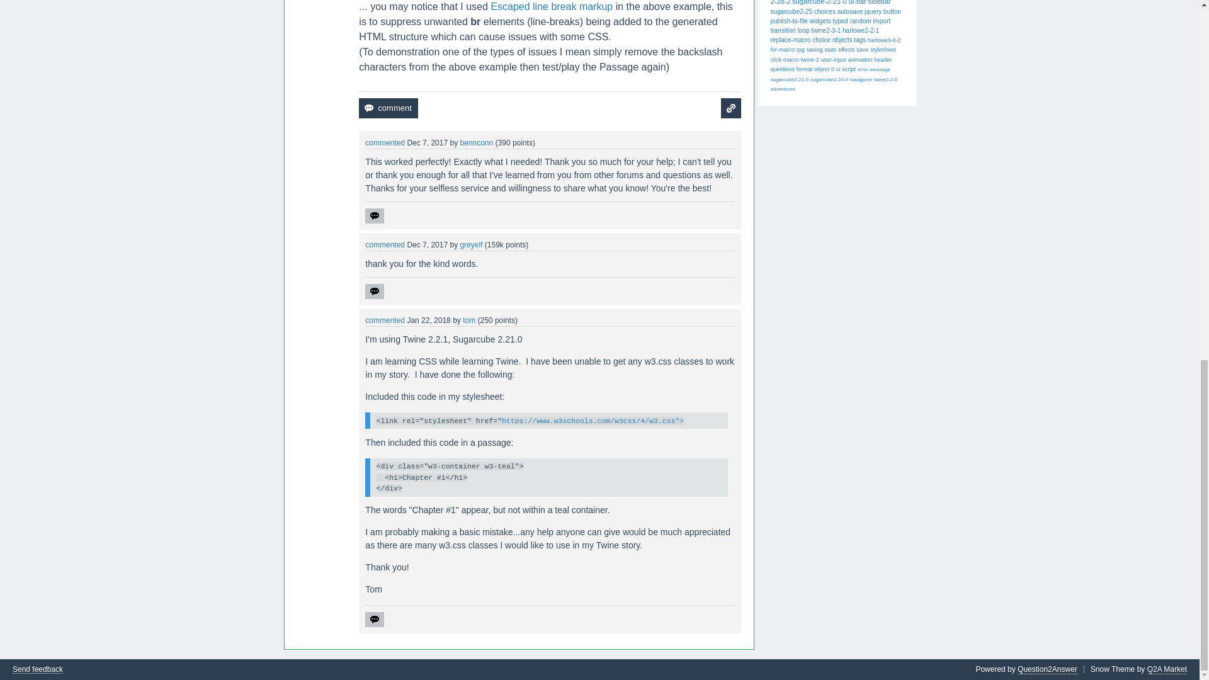 This screenshot has height=680, width=1209. Describe the element at coordinates (385, 143) in the screenshot. I see `commented` at that location.